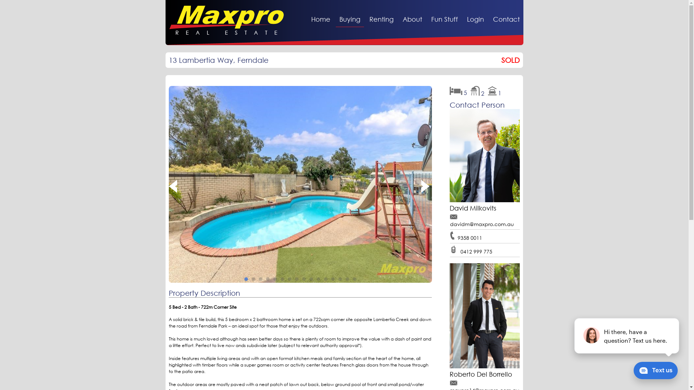 Image resolution: width=694 pixels, height=390 pixels. Describe the element at coordinates (261, 279) in the screenshot. I see `3` at that location.